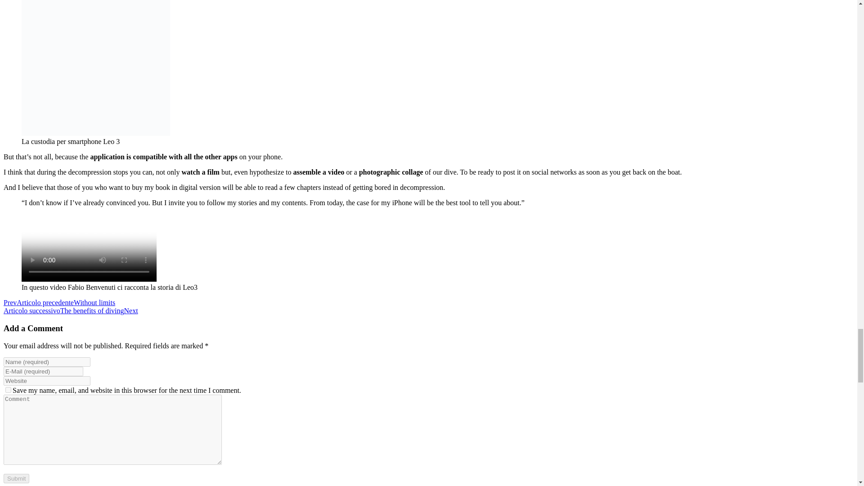 The width and height of the screenshot is (864, 486). Describe the element at coordinates (8, 390) in the screenshot. I see `yes` at that location.